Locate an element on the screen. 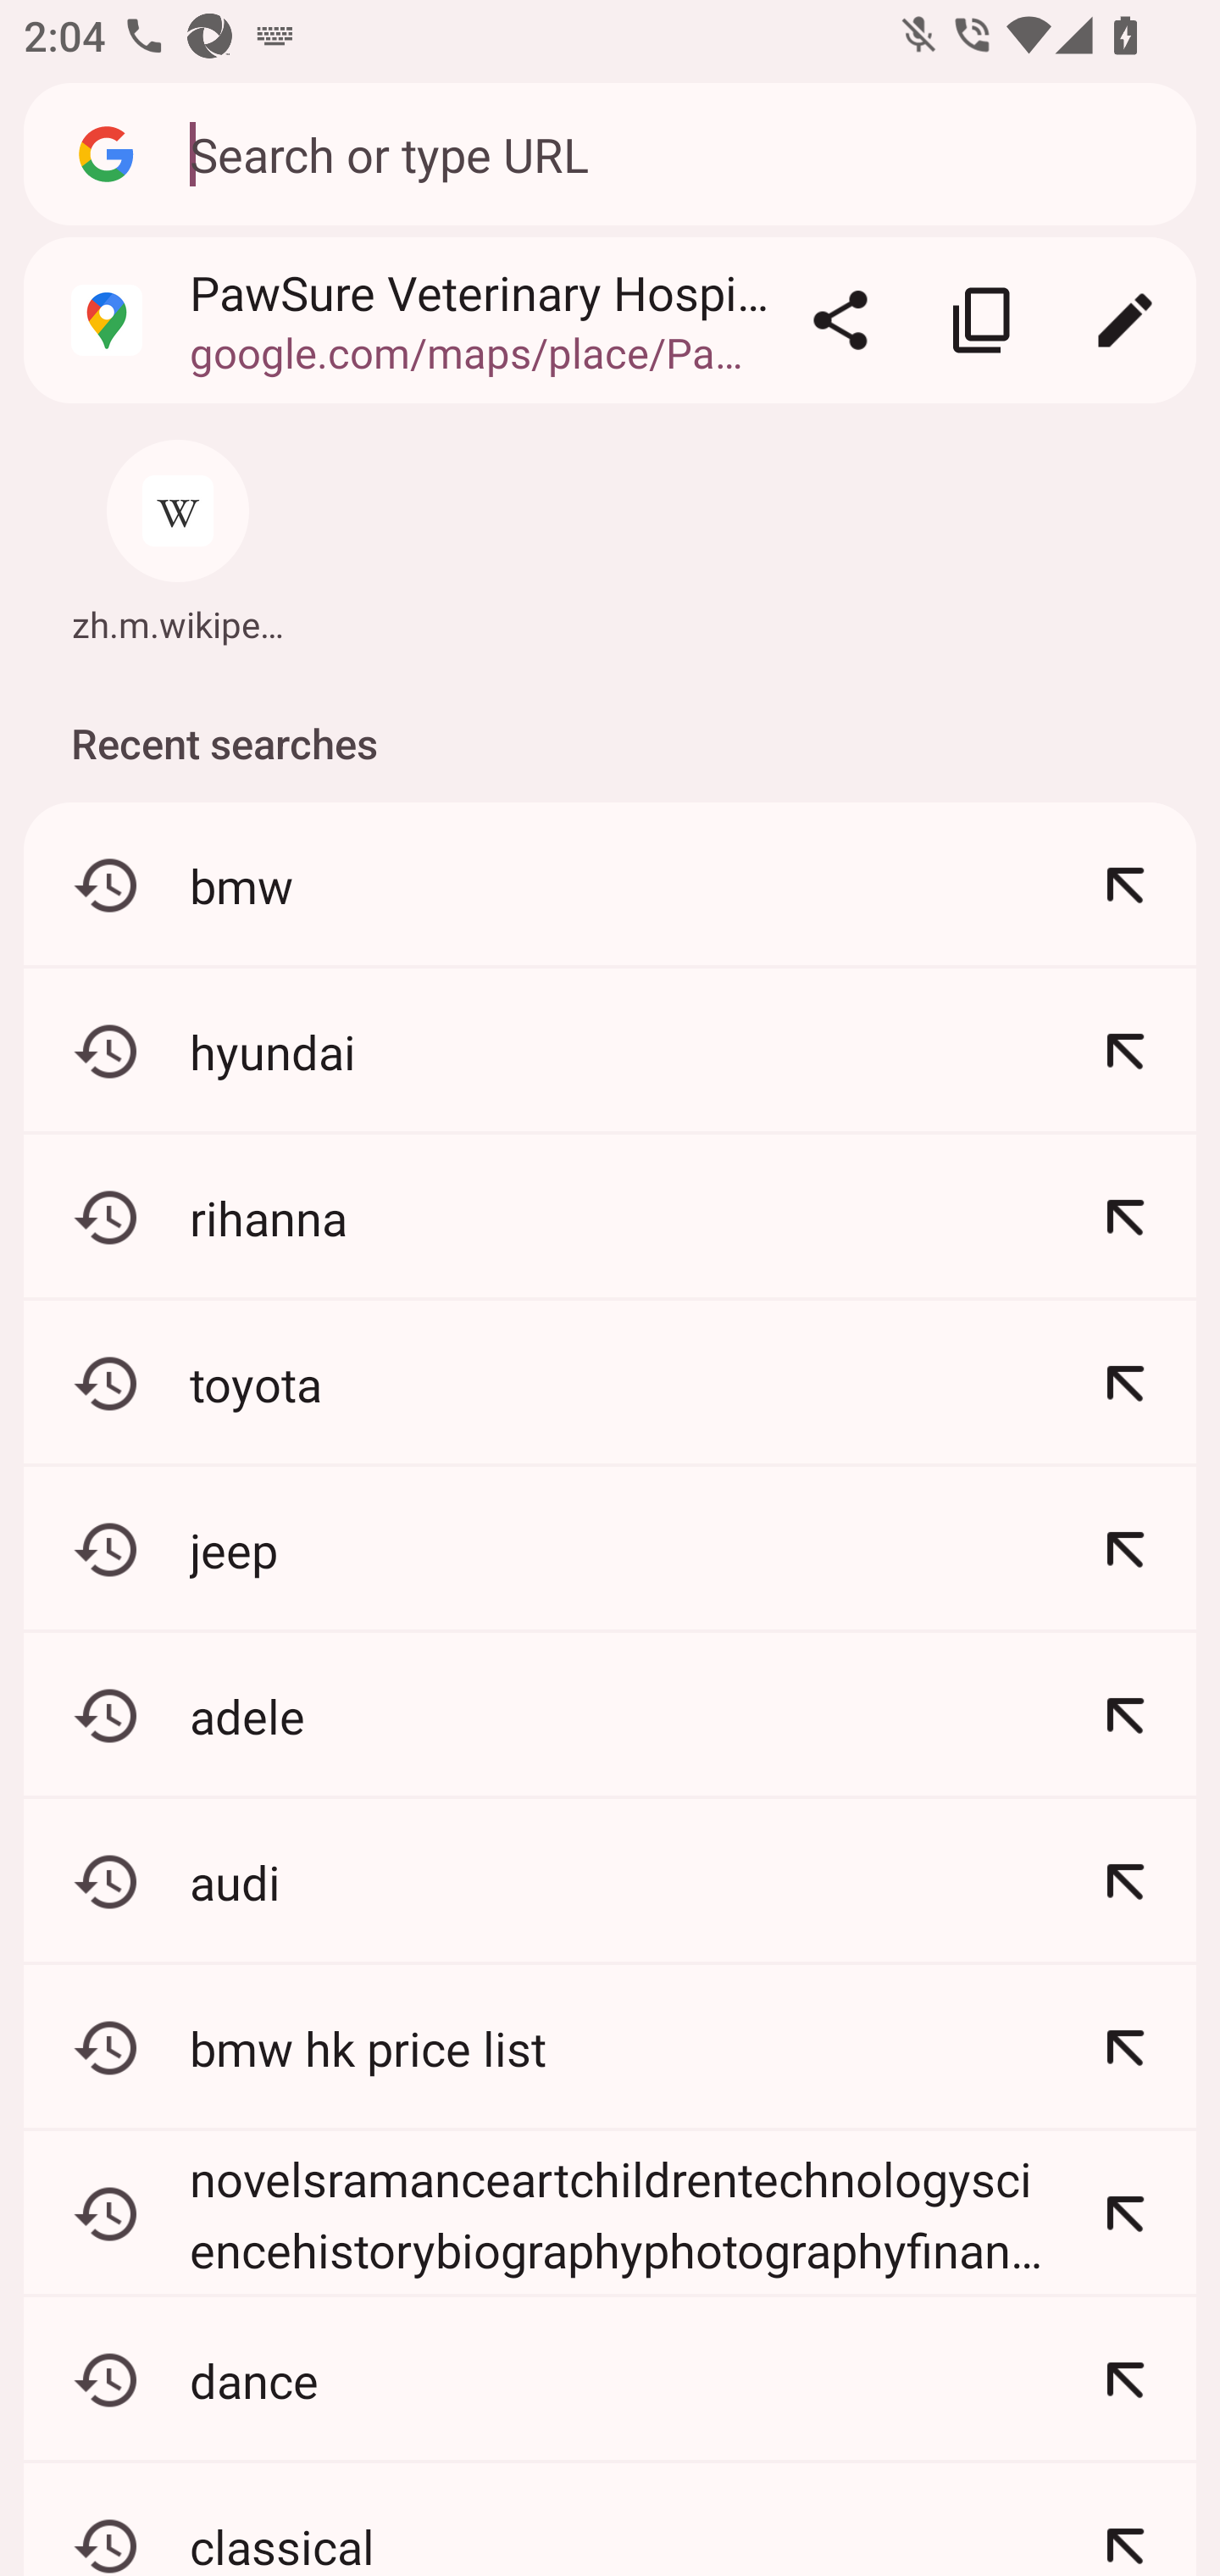 The image size is (1220, 2576). Share… is located at coordinates (840, 320).